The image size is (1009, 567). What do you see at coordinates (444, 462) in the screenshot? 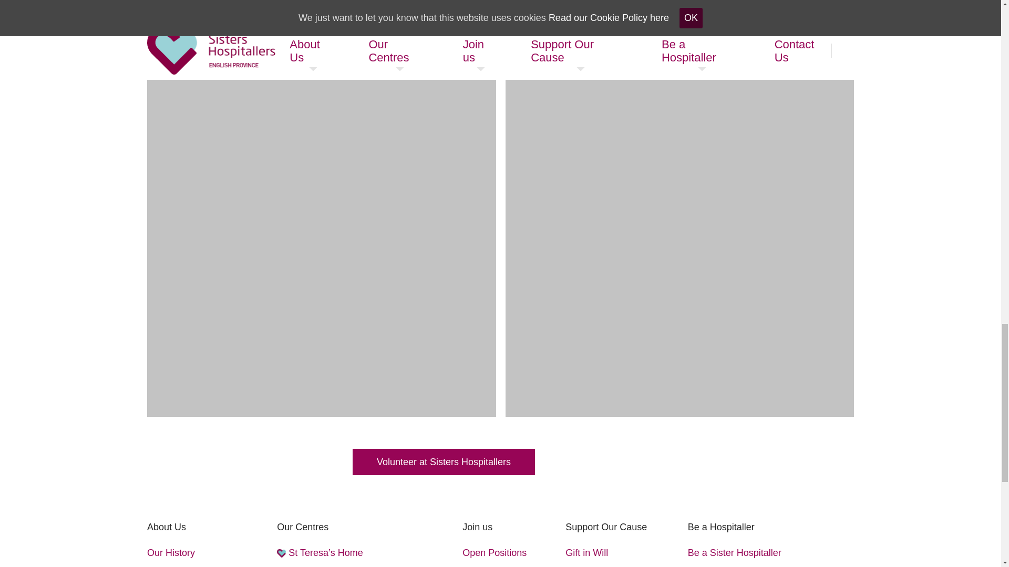
I see `Volunteer at Sisters Hospitallers` at bounding box center [444, 462].